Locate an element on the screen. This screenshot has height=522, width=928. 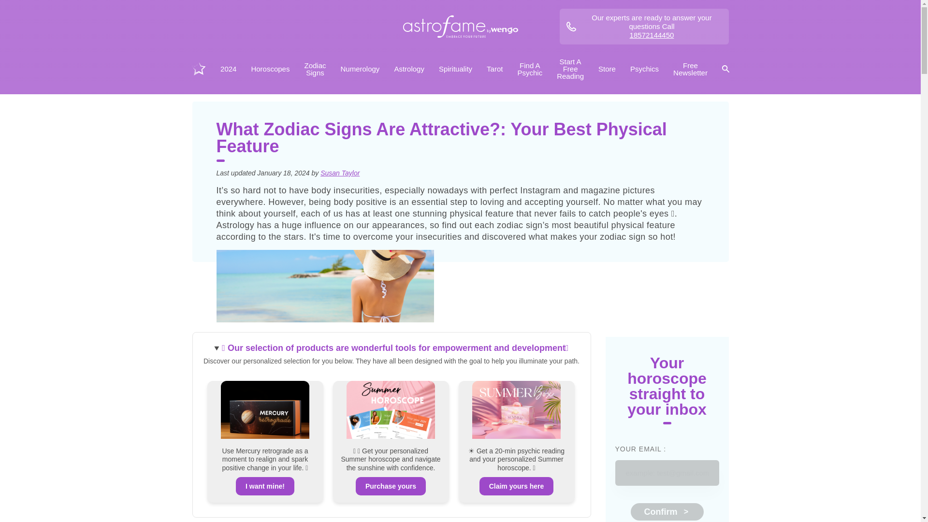
Zodiac Signs is located at coordinates (314, 69).